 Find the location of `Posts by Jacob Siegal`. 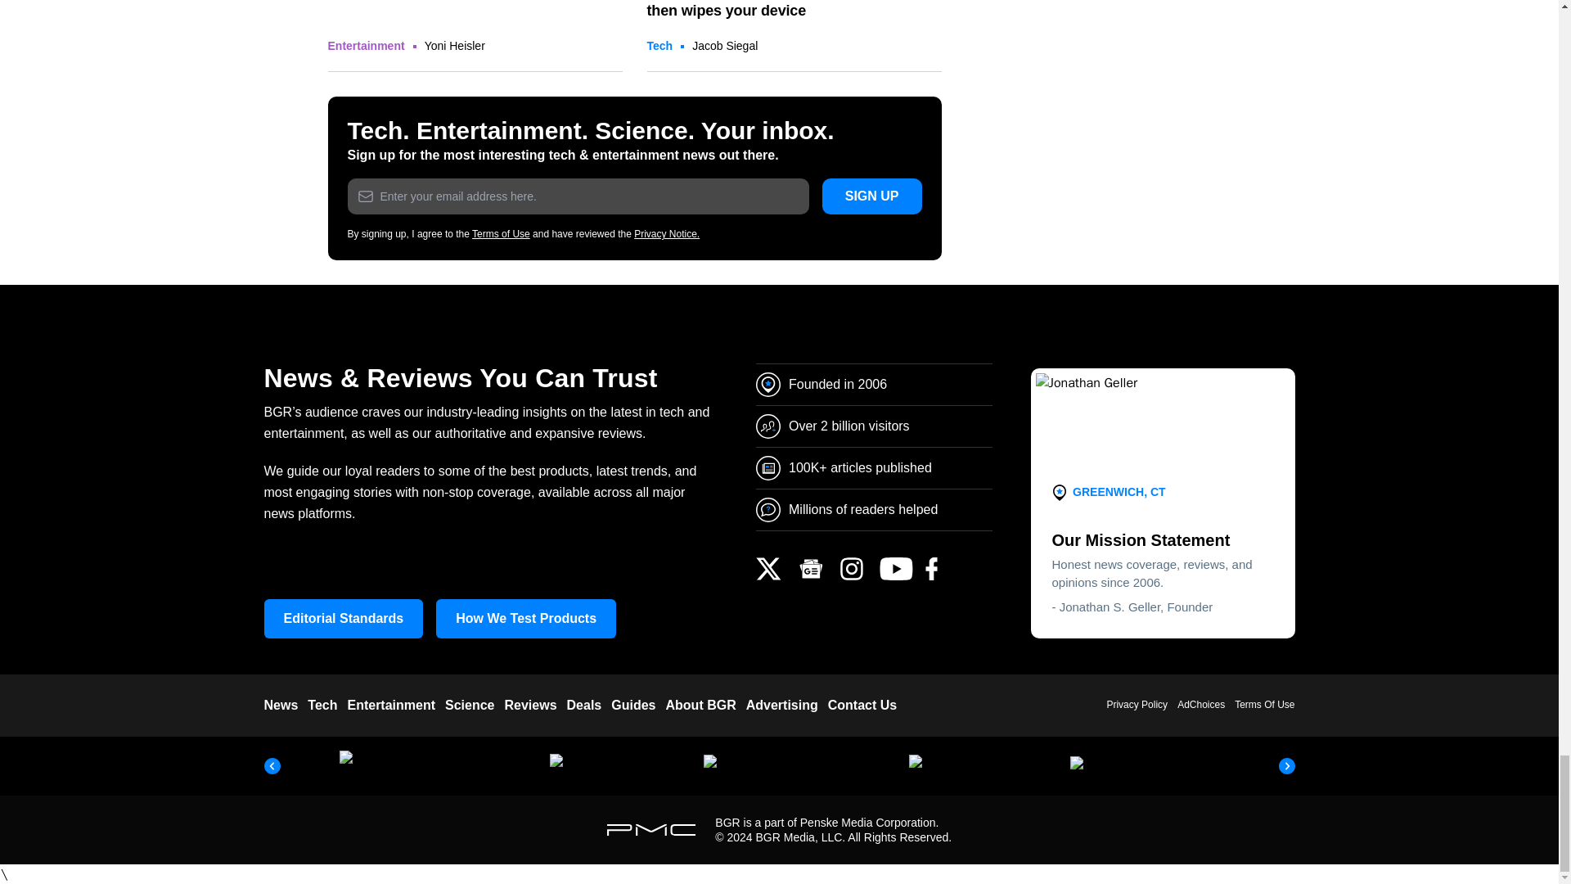

Posts by Jacob Siegal is located at coordinates (725, 45).